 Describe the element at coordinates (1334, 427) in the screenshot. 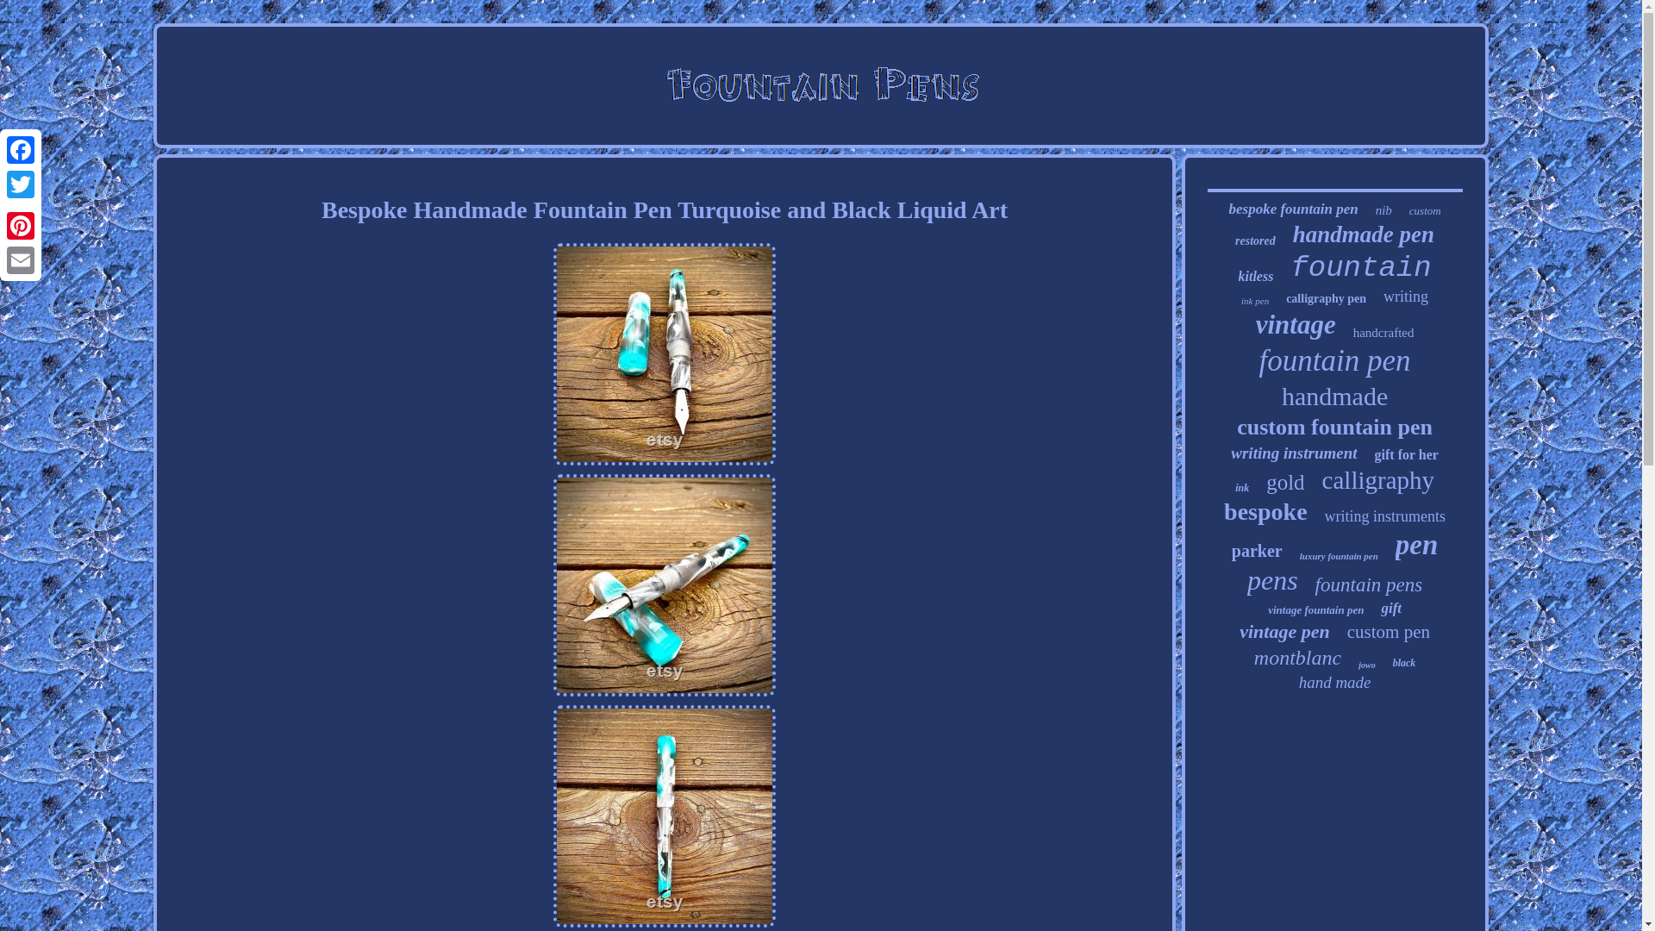

I see `custom fountain pen` at that location.